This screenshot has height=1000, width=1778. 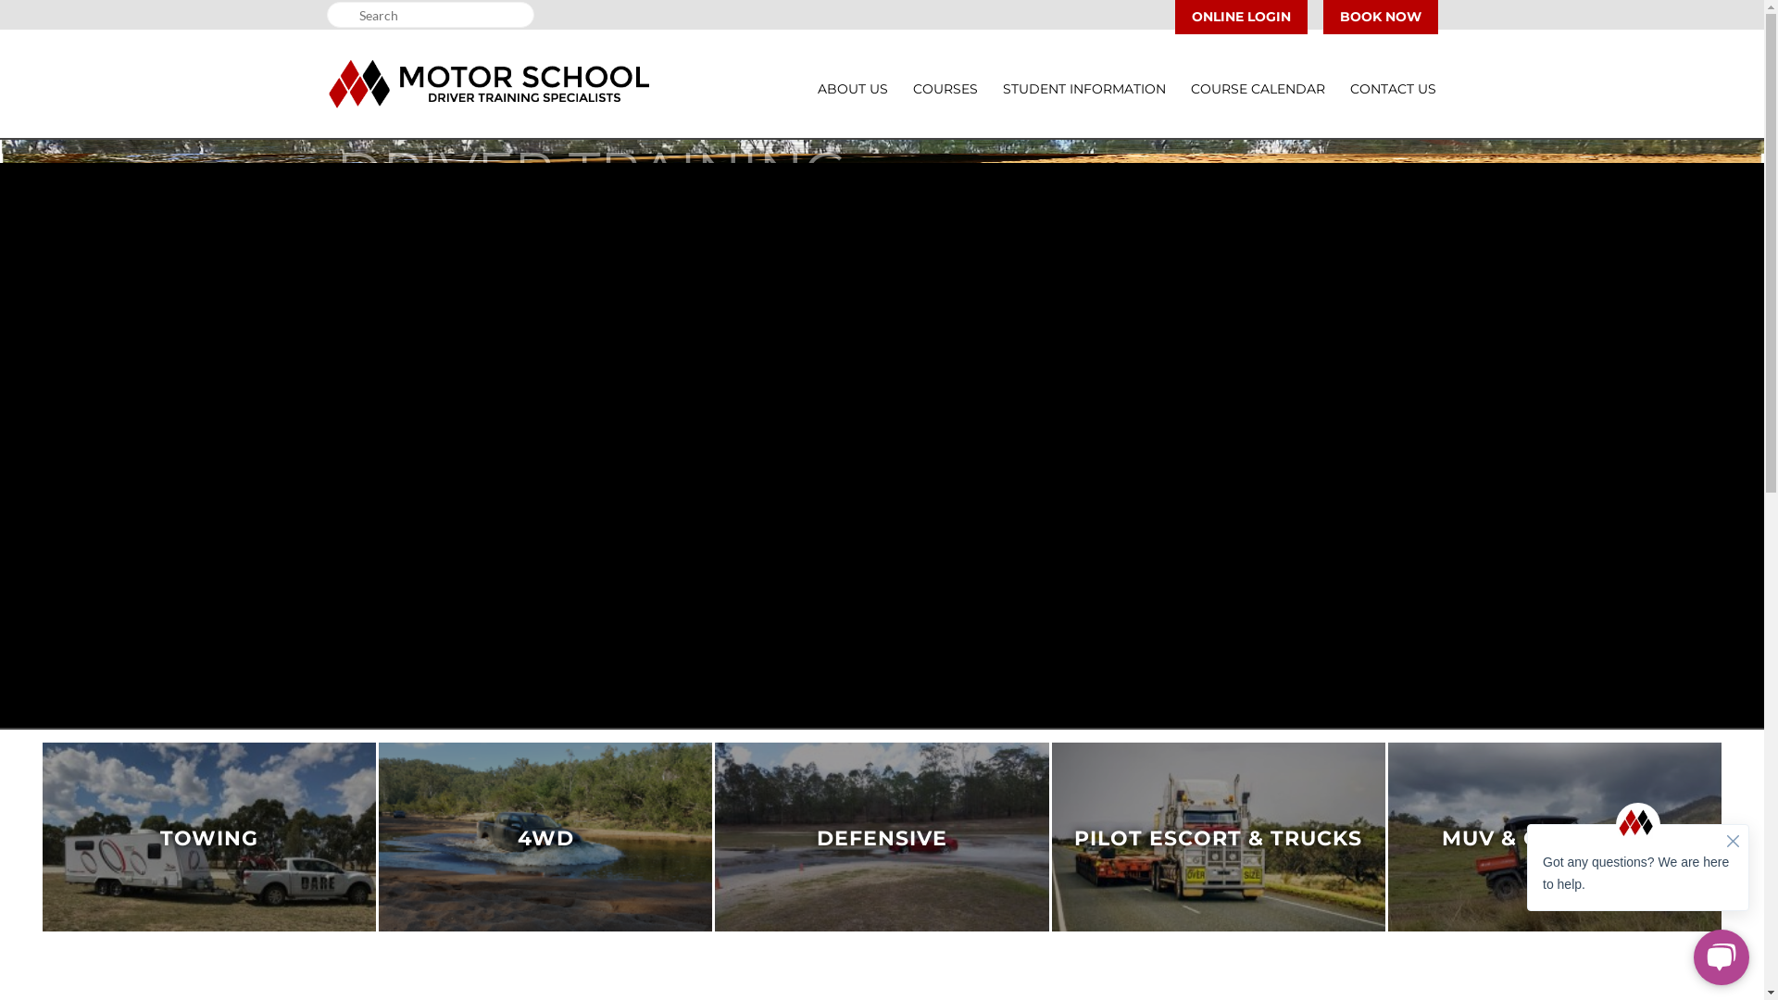 I want to click on COURSE CALENDAR, so click(x=1258, y=89).